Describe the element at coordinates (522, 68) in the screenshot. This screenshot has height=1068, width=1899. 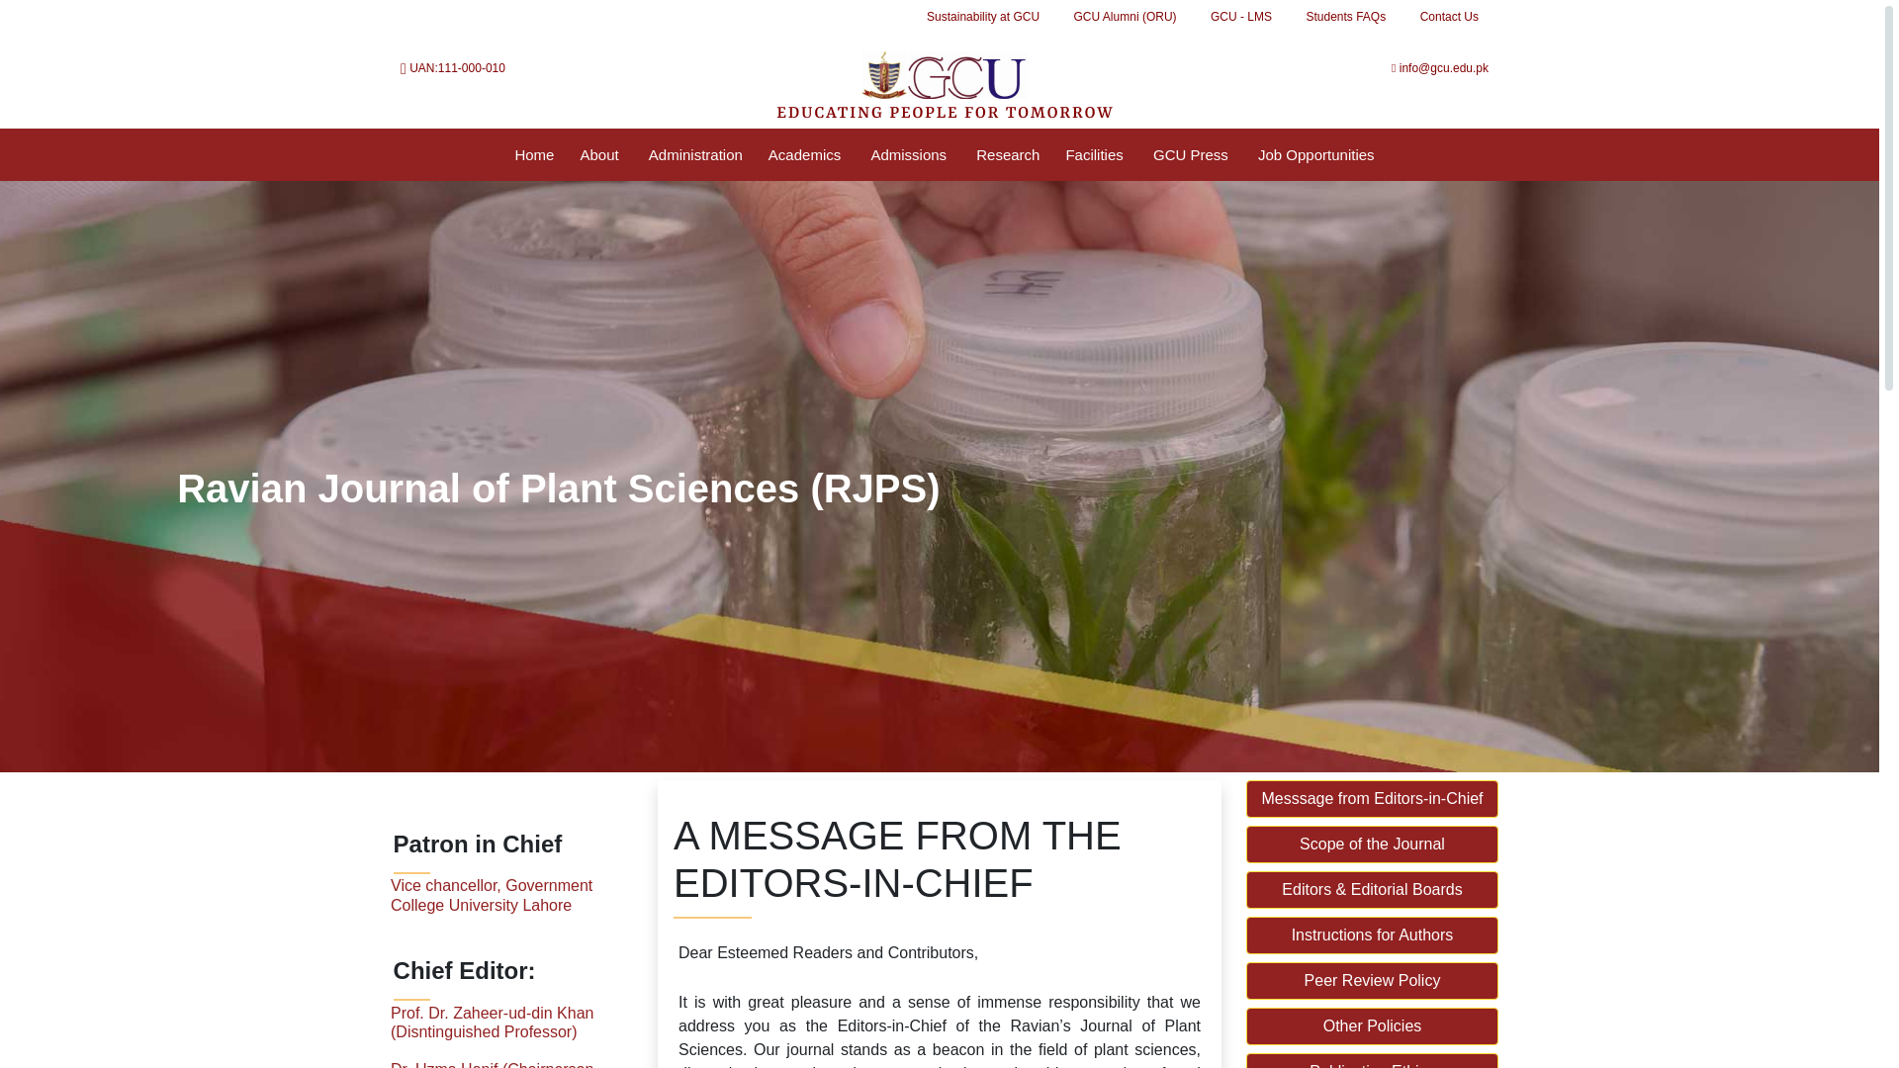
I see `UAN:111-000-010` at that location.